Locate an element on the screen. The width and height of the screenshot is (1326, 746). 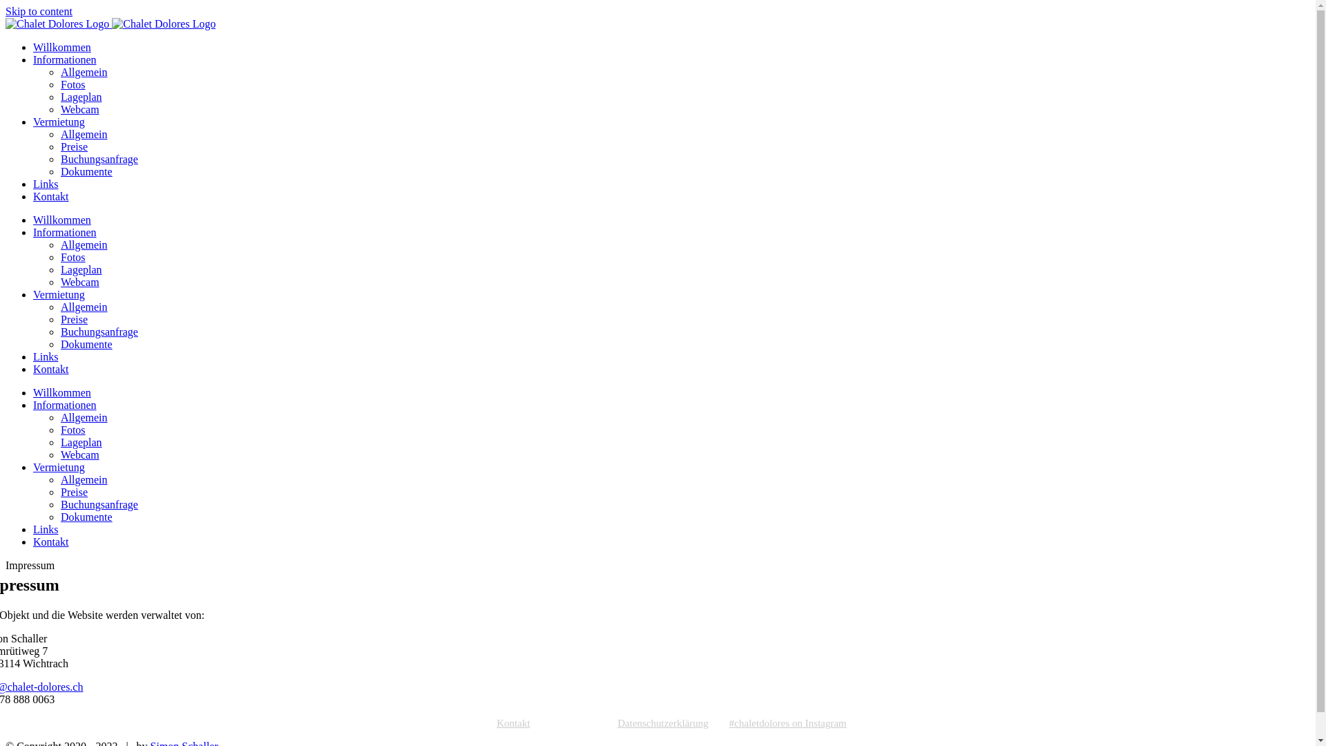
Fotos is located at coordinates (73, 430).